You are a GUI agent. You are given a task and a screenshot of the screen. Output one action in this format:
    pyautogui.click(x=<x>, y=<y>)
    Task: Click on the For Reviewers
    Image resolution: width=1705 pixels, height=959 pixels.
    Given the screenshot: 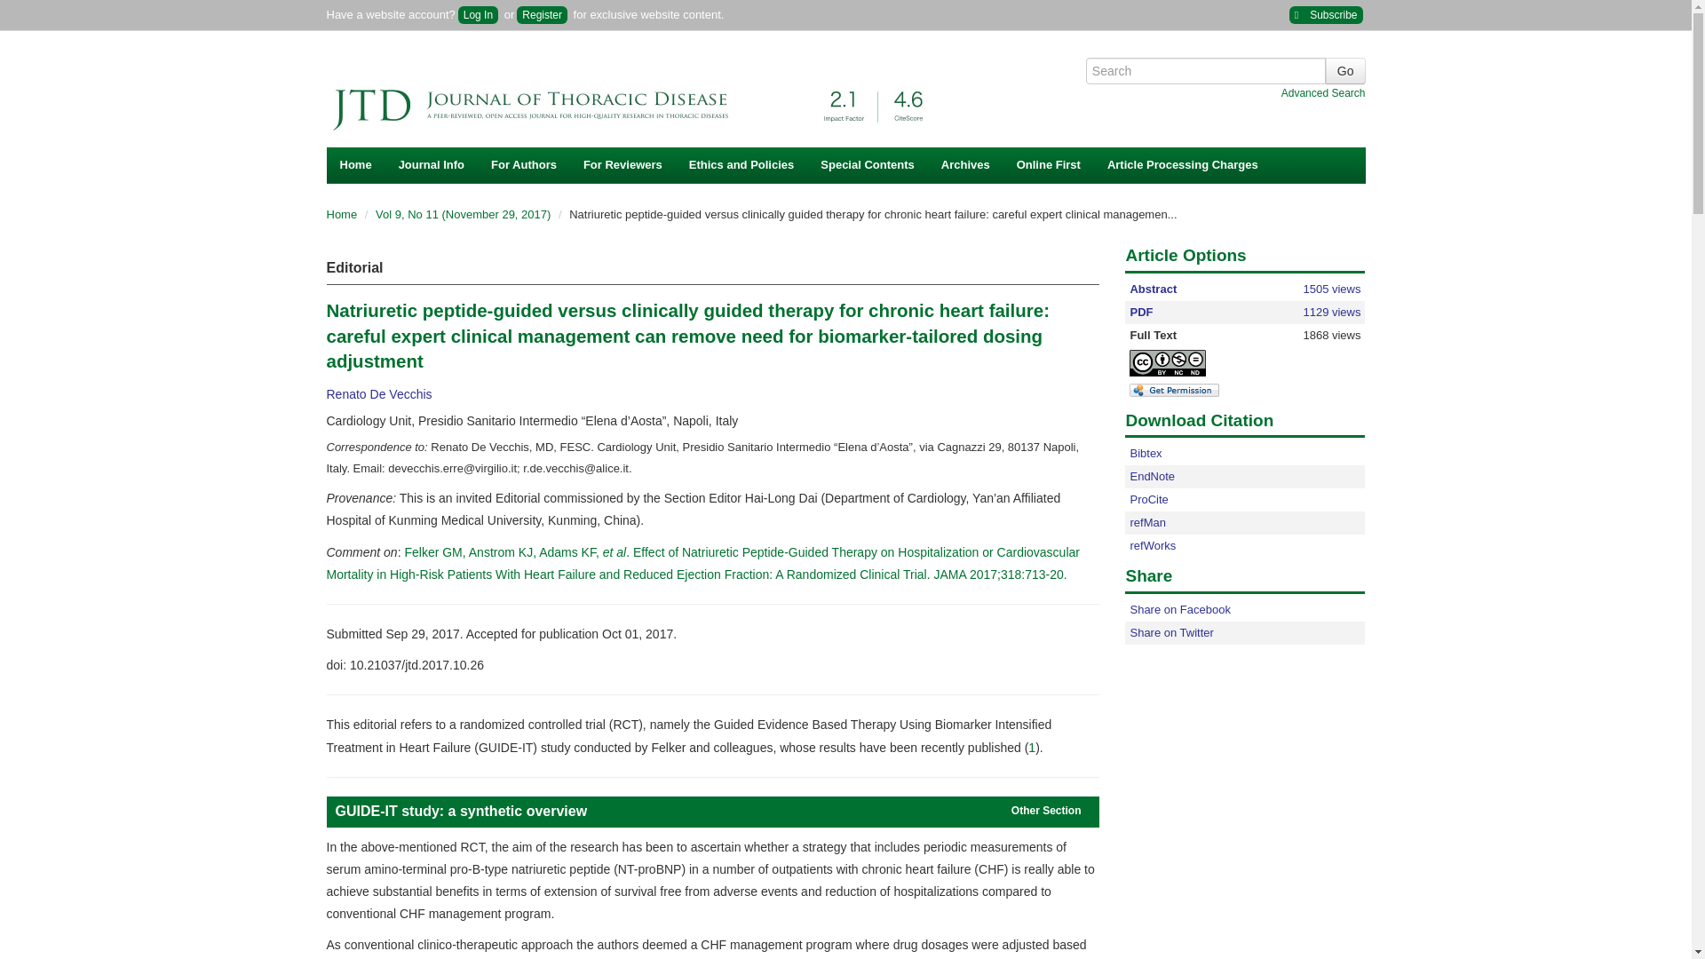 What is the action you would take?
    pyautogui.click(x=622, y=165)
    